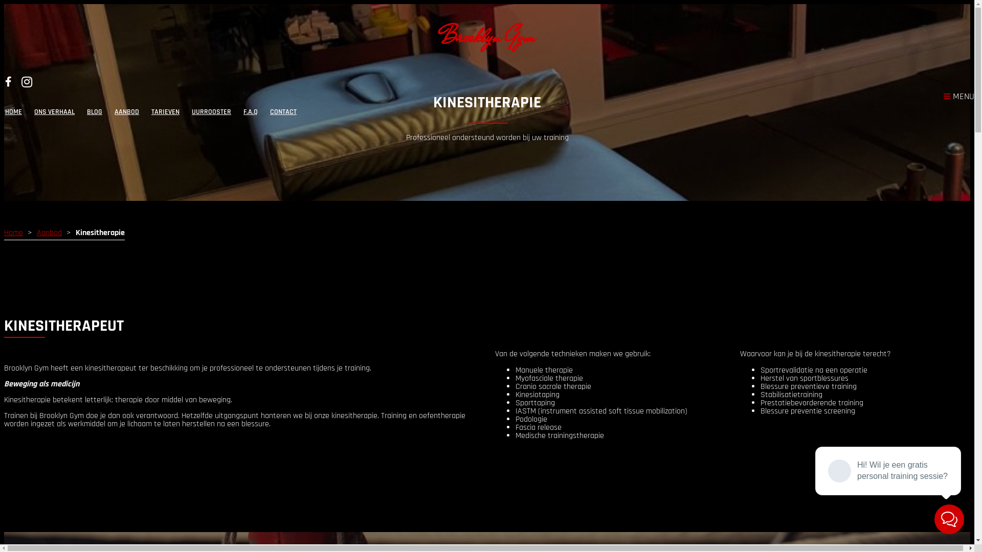 This screenshot has height=552, width=982. Describe the element at coordinates (95, 112) in the screenshot. I see `BLOG` at that location.